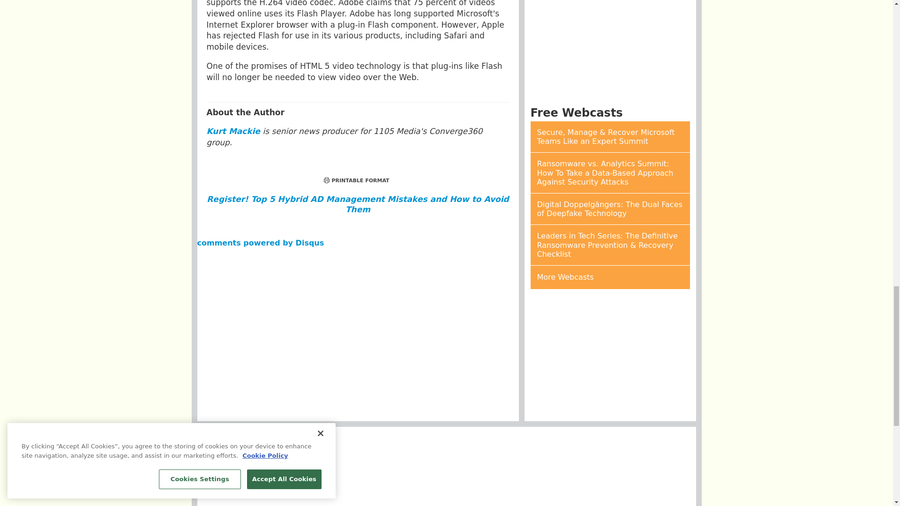  I want to click on 3rd party ad content, so click(610, 355).